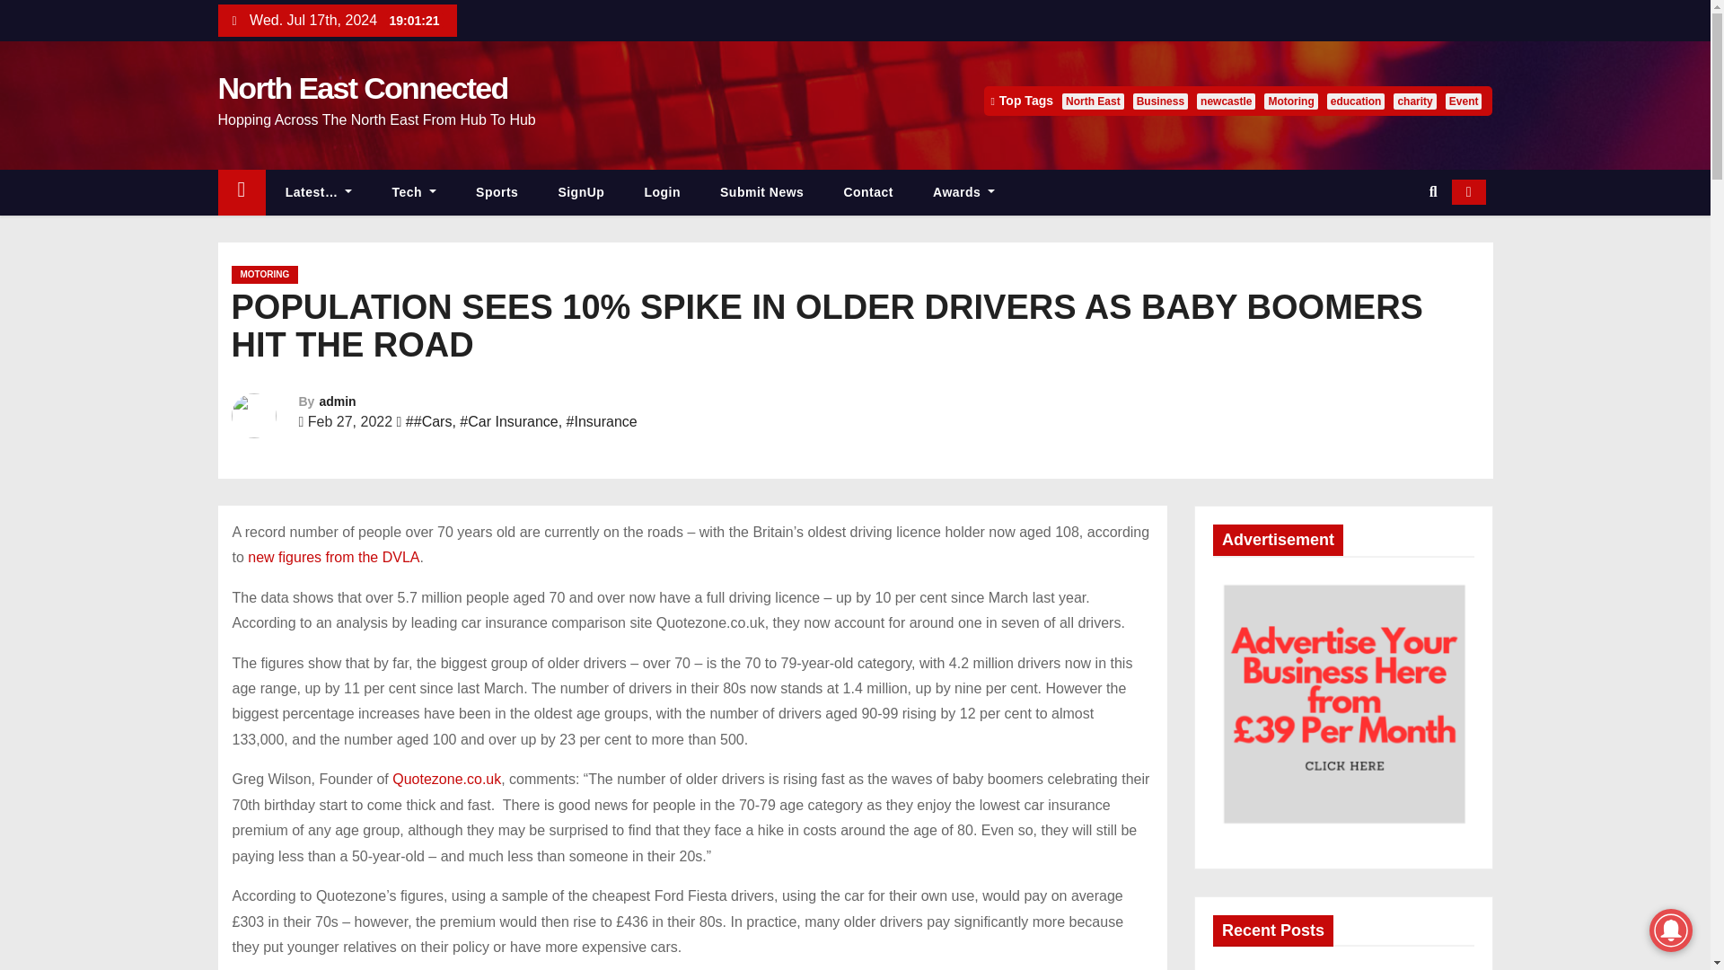 This screenshot has height=970, width=1724. I want to click on Motoring, so click(1289, 101).